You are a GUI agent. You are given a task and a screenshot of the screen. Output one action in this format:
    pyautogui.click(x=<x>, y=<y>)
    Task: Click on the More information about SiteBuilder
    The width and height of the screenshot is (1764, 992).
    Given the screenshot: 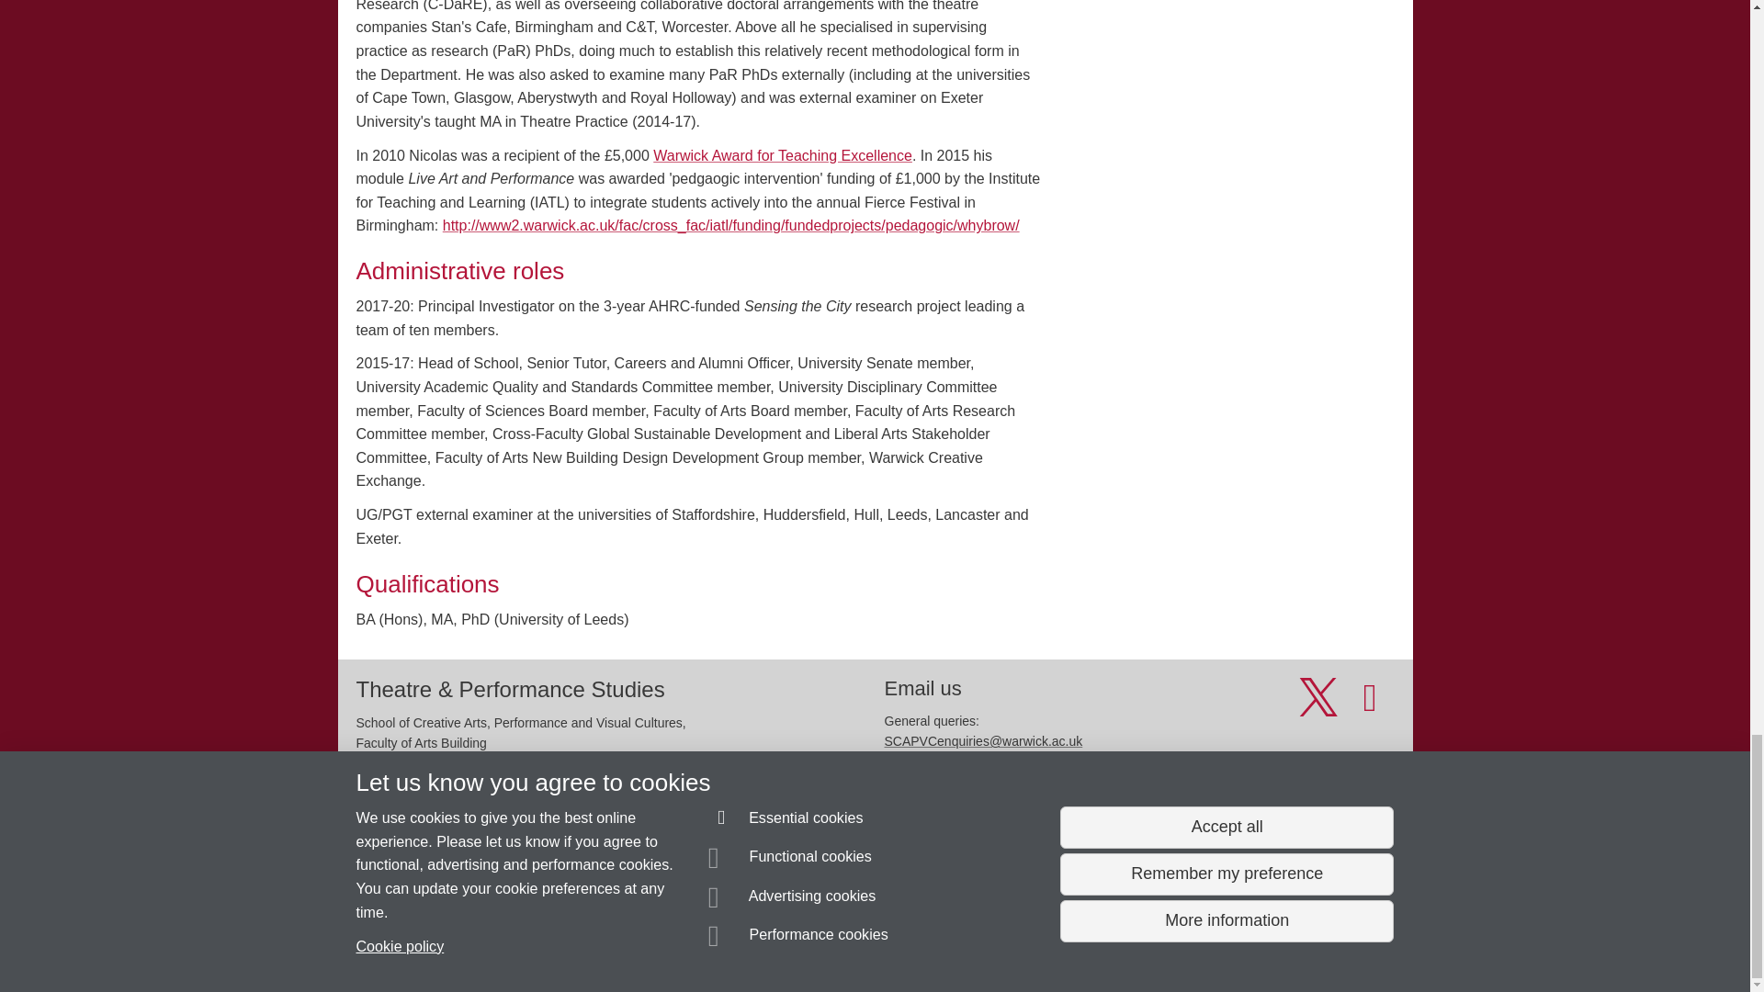 What is the action you would take?
    pyautogui.click(x=443, y=945)
    